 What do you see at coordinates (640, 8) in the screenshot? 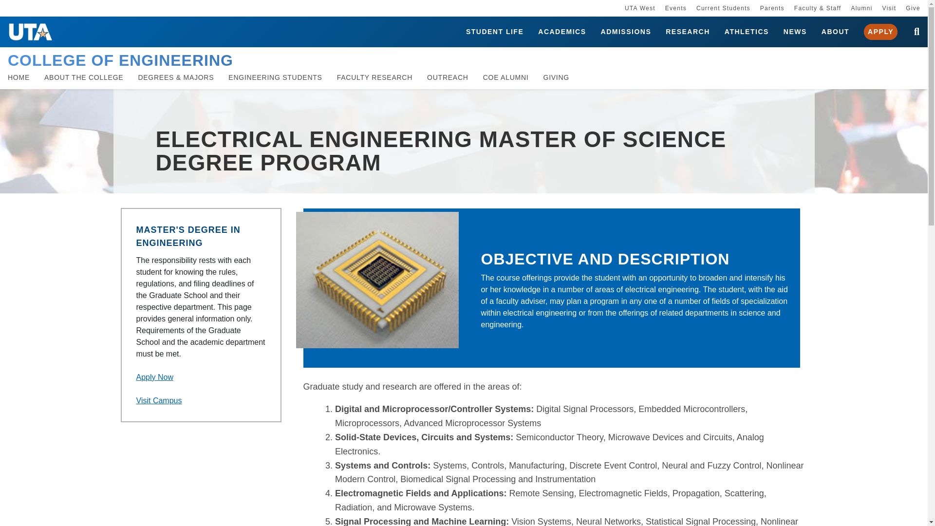
I see `UTA West` at bounding box center [640, 8].